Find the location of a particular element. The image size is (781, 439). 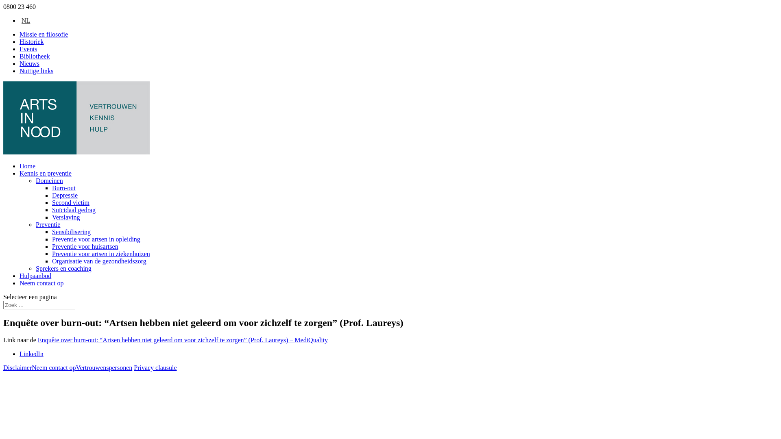

Nuttige links is located at coordinates (37, 71).